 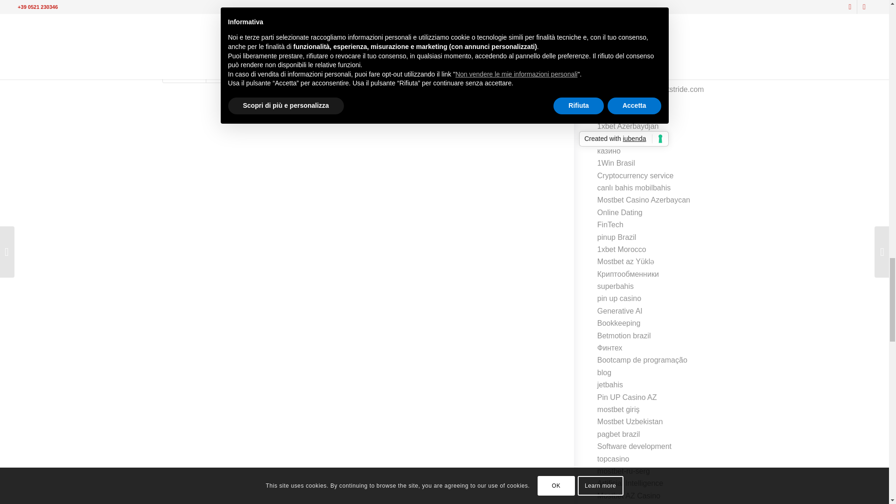 I want to click on Fai clic per condividere su X, so click(x=227, y=5).